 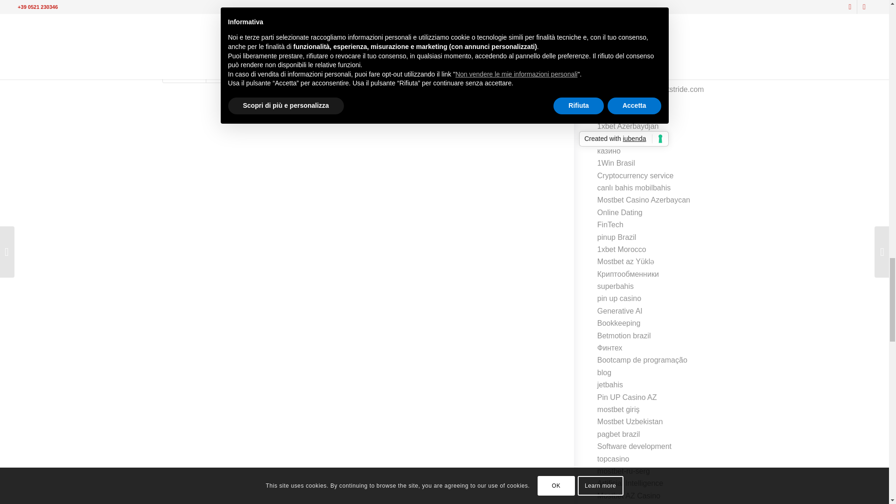 I want to click on Fai clic per condividere su X, so click(x=227, y=5).